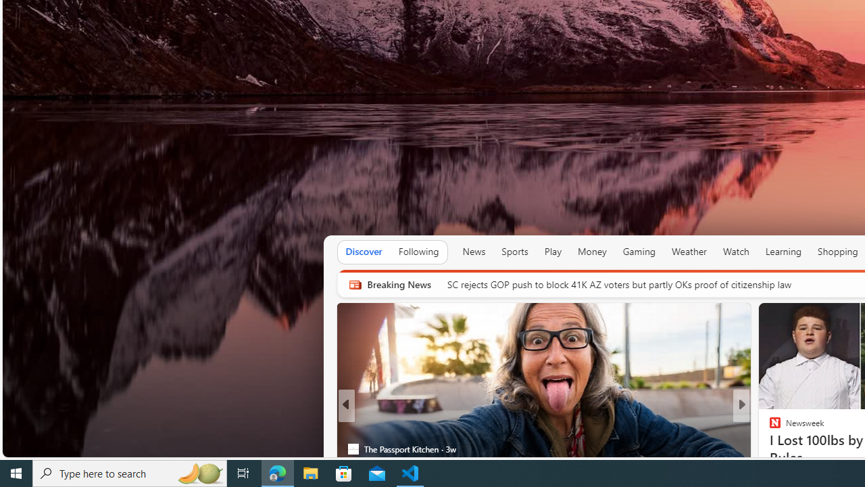 Image resolution: width=865 pixels, height=487 pixels. What do you see at coordinates (779, 448) in the screenshot?
I see `Nordace` at bounding box center [779, 448].